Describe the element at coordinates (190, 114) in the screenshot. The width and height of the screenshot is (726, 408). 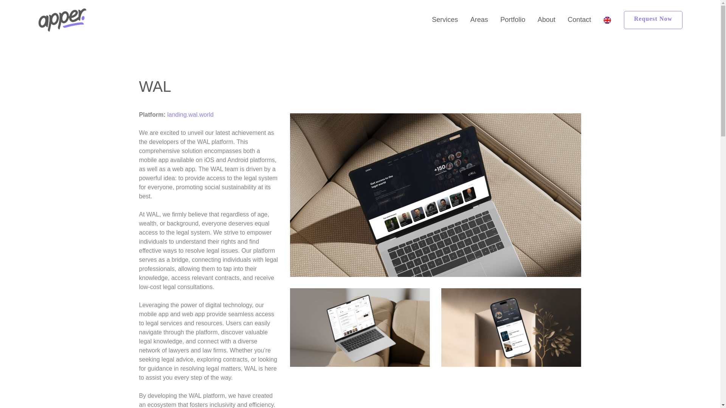
I see `landing.wal.world` at that location.